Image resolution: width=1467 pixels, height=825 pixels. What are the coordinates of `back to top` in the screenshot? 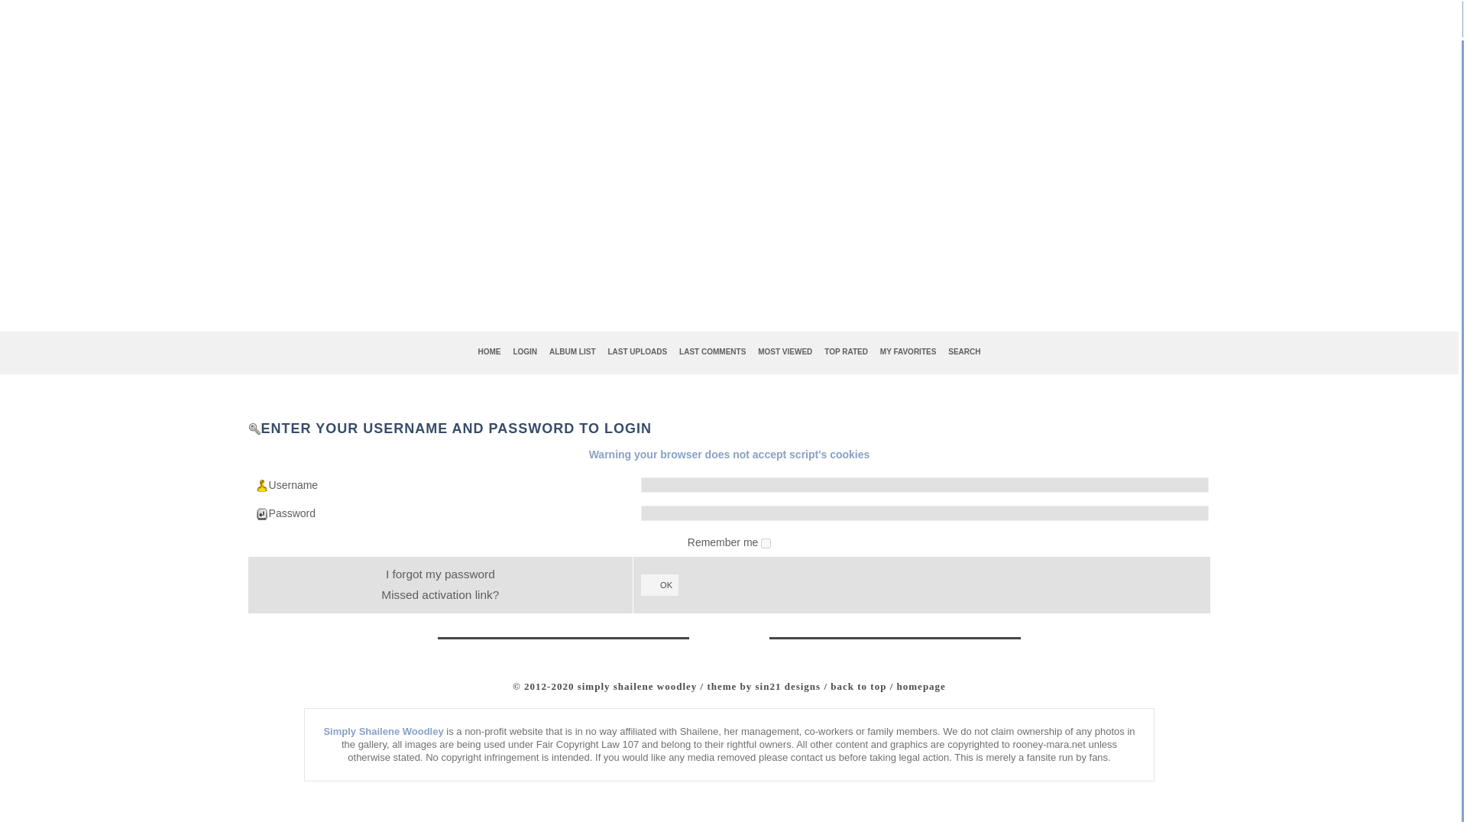 It's located at (857, 686).